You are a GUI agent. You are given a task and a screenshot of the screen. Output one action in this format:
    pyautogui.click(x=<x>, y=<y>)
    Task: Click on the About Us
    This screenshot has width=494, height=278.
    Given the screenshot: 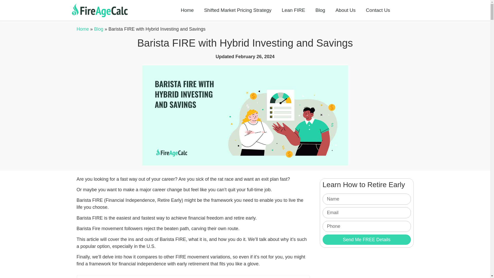 What is the action you would take?
    pyautogui.click(x=345, y=10)
    